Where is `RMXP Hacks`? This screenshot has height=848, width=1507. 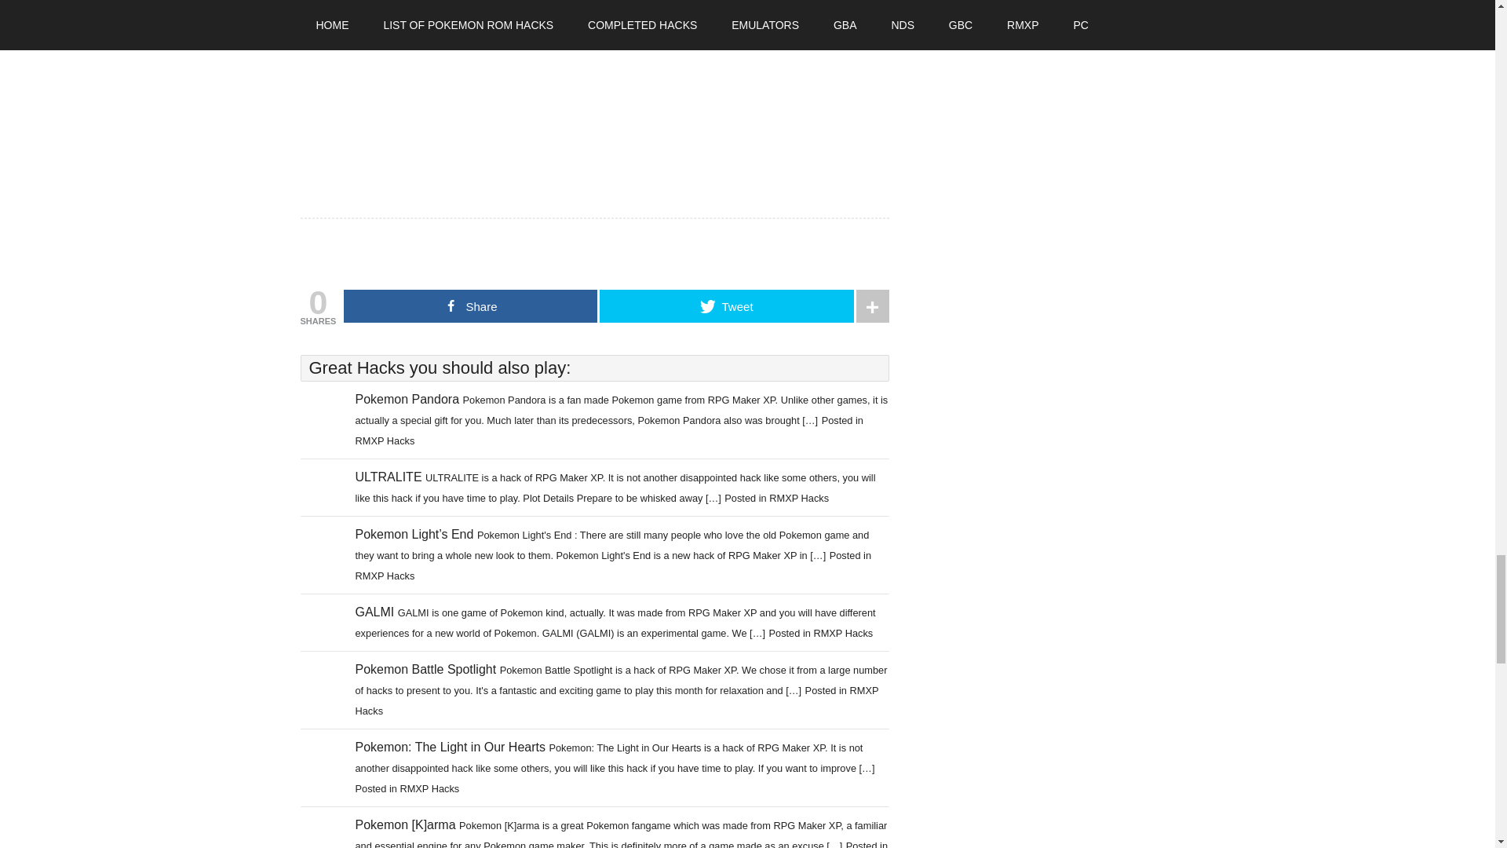 RMXP Hacks is located at coordinates (843, 633).